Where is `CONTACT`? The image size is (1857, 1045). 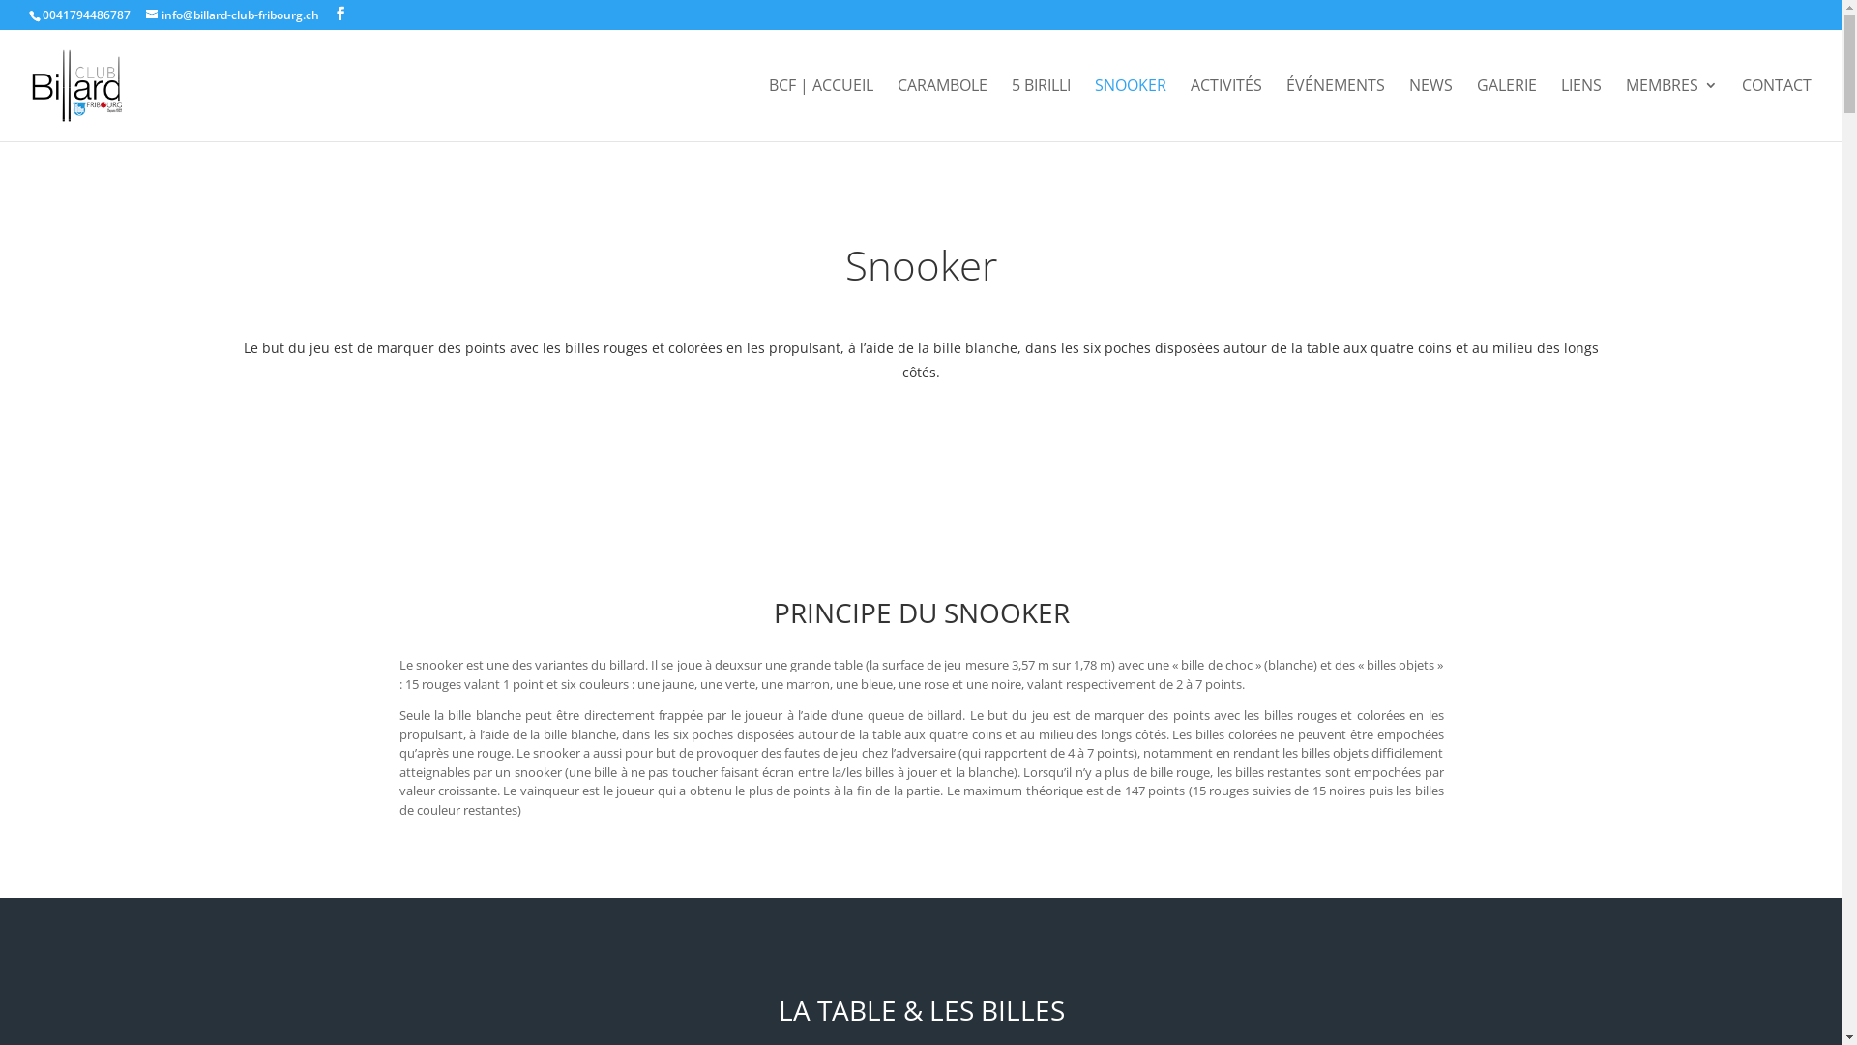 CONTACT is located at coordinates (1777, 110).